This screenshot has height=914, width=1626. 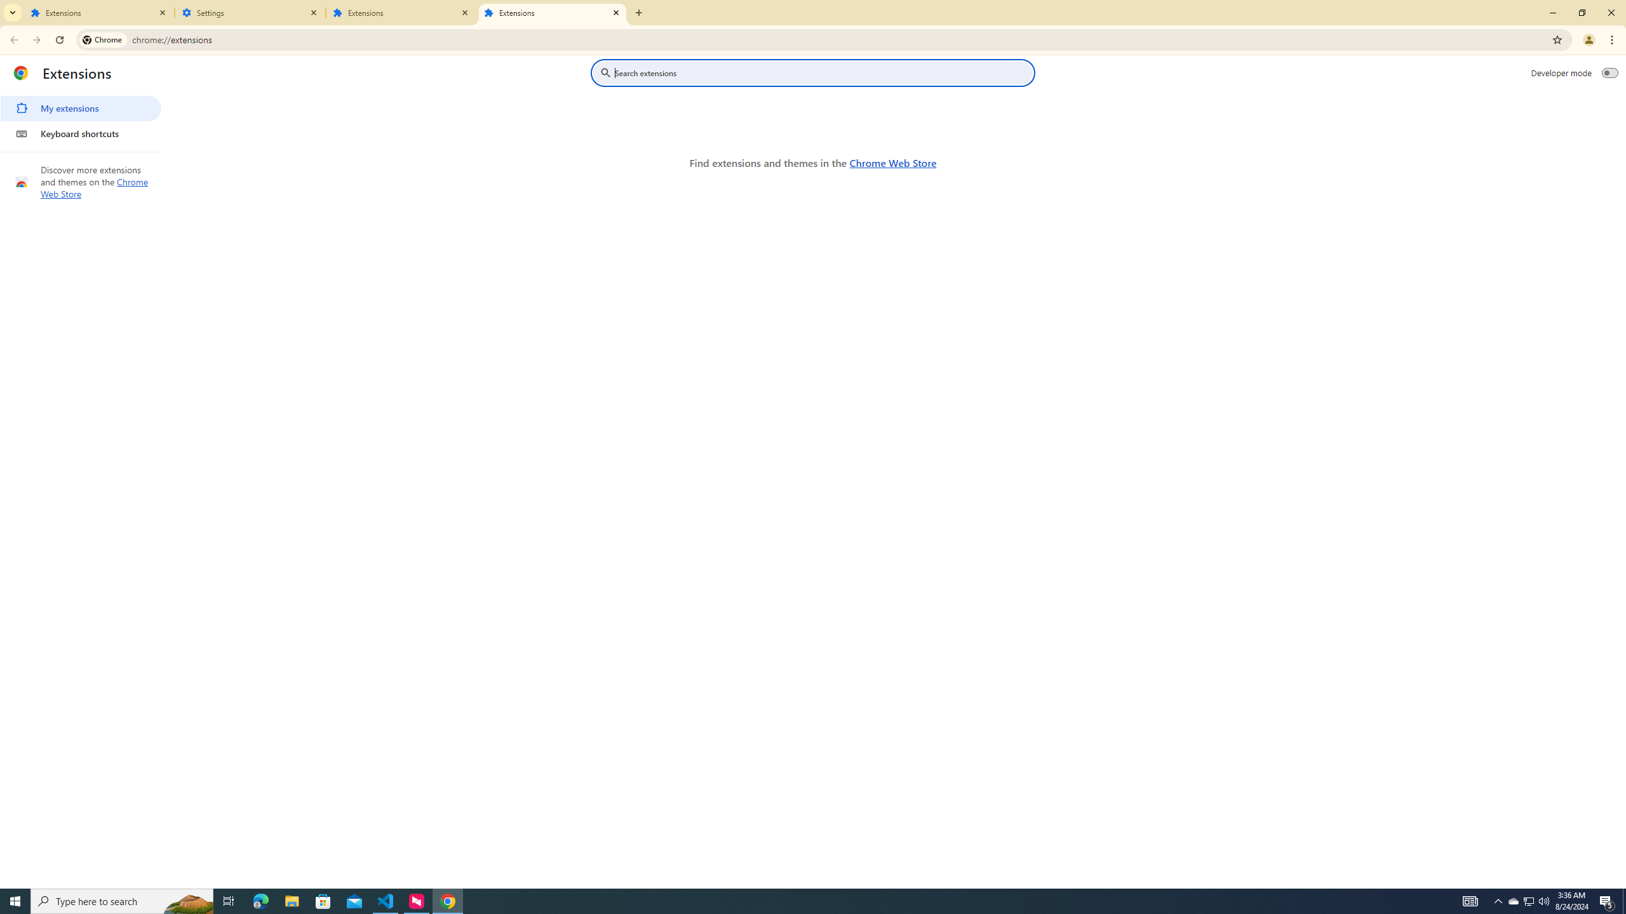 What do you see at coordinates (81, 118) in the screenshot?
I see `AutomationID: sectionMenu` at bounding box center [81, 118].